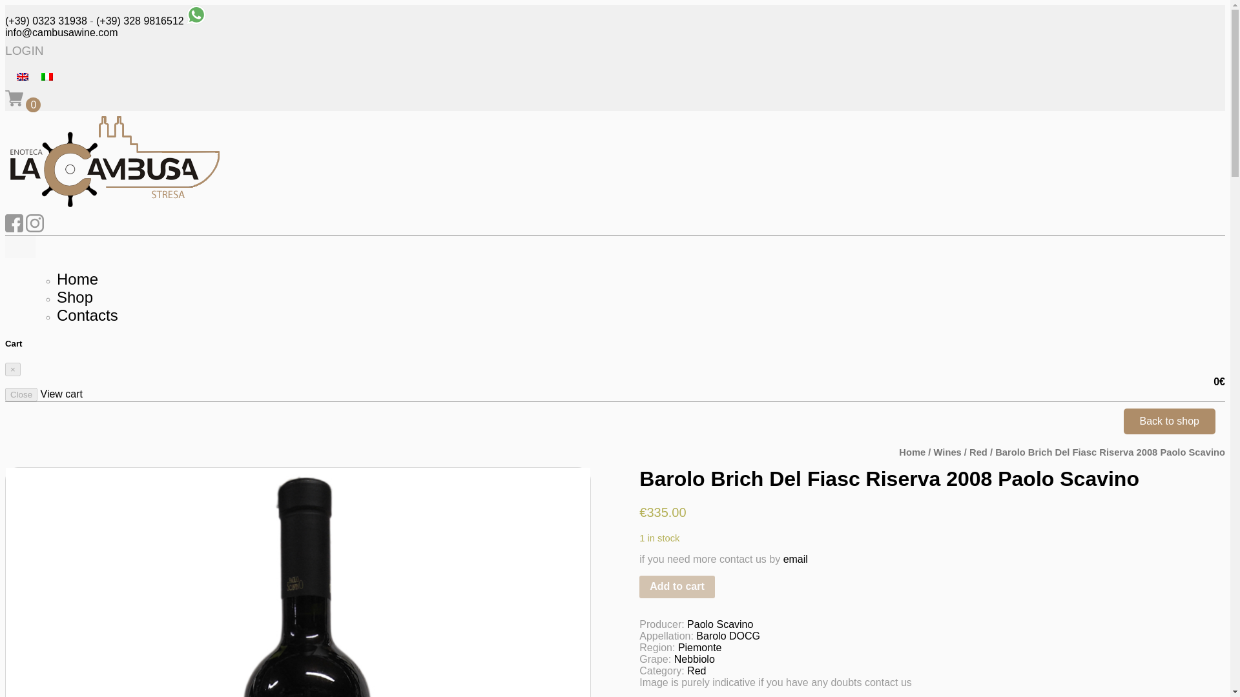  Describe the element at coordinates (796, 559) in the screenshot. I see `email` at that location.